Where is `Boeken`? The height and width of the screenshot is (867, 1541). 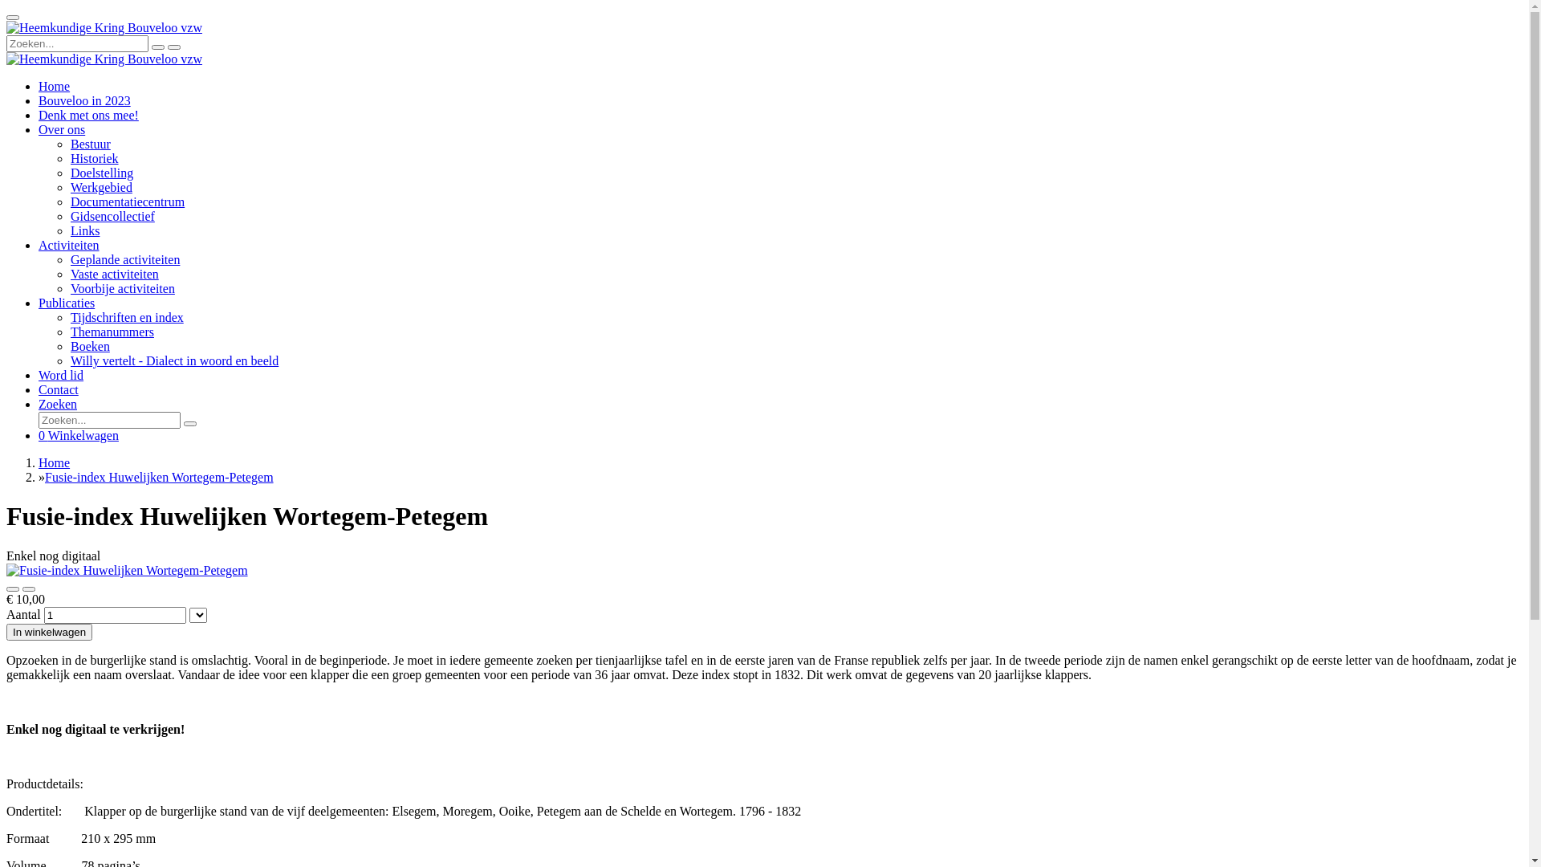 Boeken is located at coordinates (90, 347).